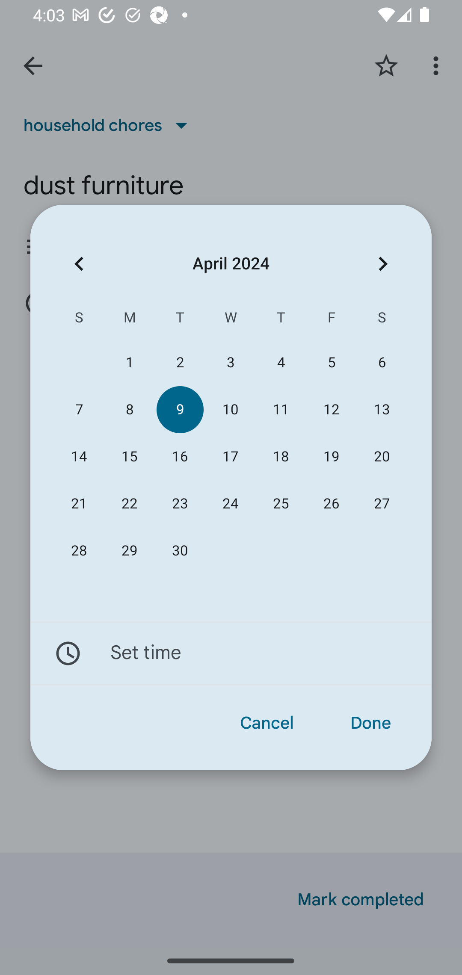 The image size is (462, 975). I want to click on 26 26 April 2024, so click(331, 504).